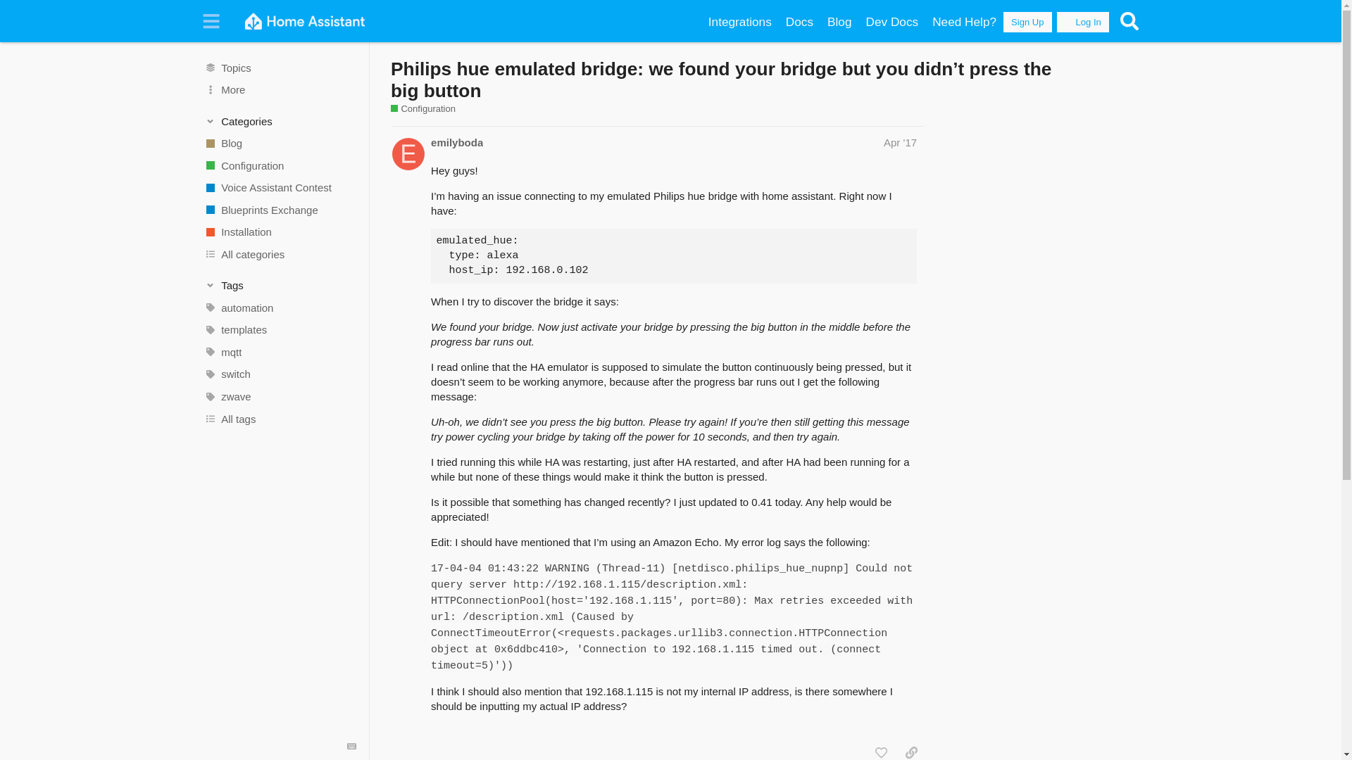 Image resolution: width=1352 pixels, height=760 pixels. I want to click on All topics, so click(280, 68).